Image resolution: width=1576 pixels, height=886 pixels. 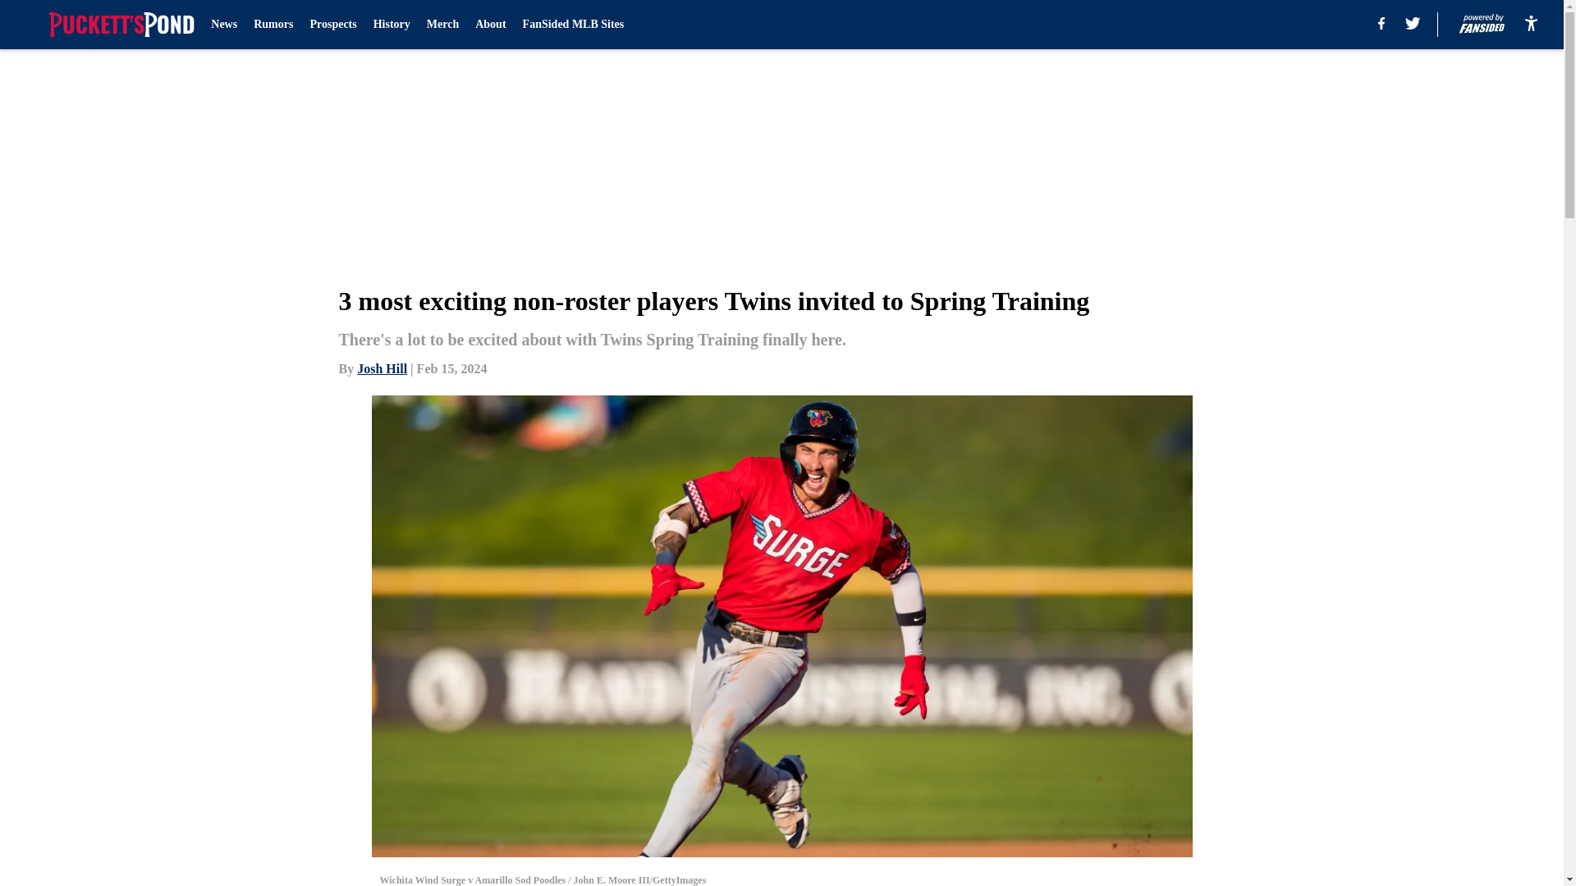 What do you see at coordinates (382, 368) in the screenshot?
I see `Josh Hill` at bounding box center [382, 368].